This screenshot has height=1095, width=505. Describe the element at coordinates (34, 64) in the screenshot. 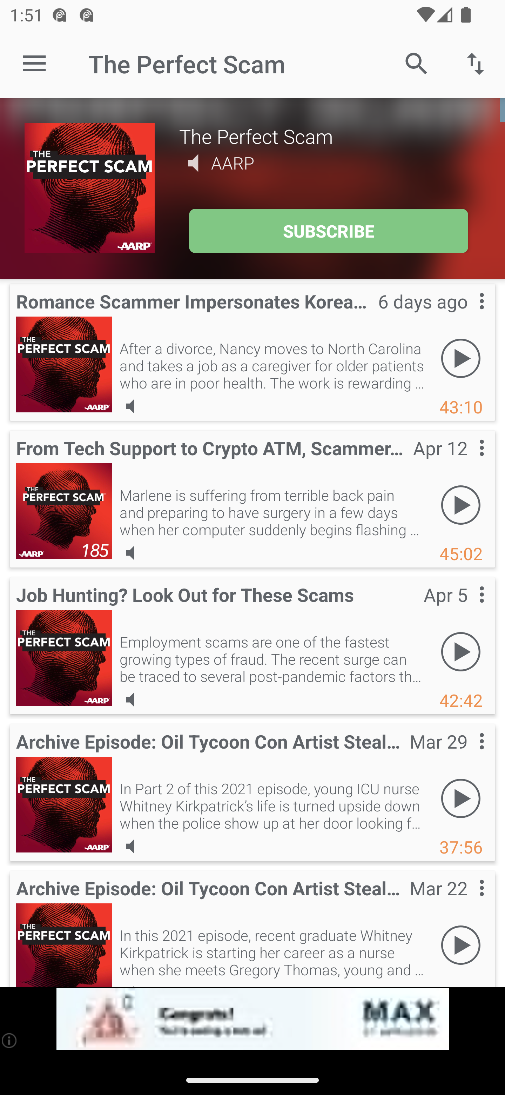

I see `Open navigation sidebar` at that location.